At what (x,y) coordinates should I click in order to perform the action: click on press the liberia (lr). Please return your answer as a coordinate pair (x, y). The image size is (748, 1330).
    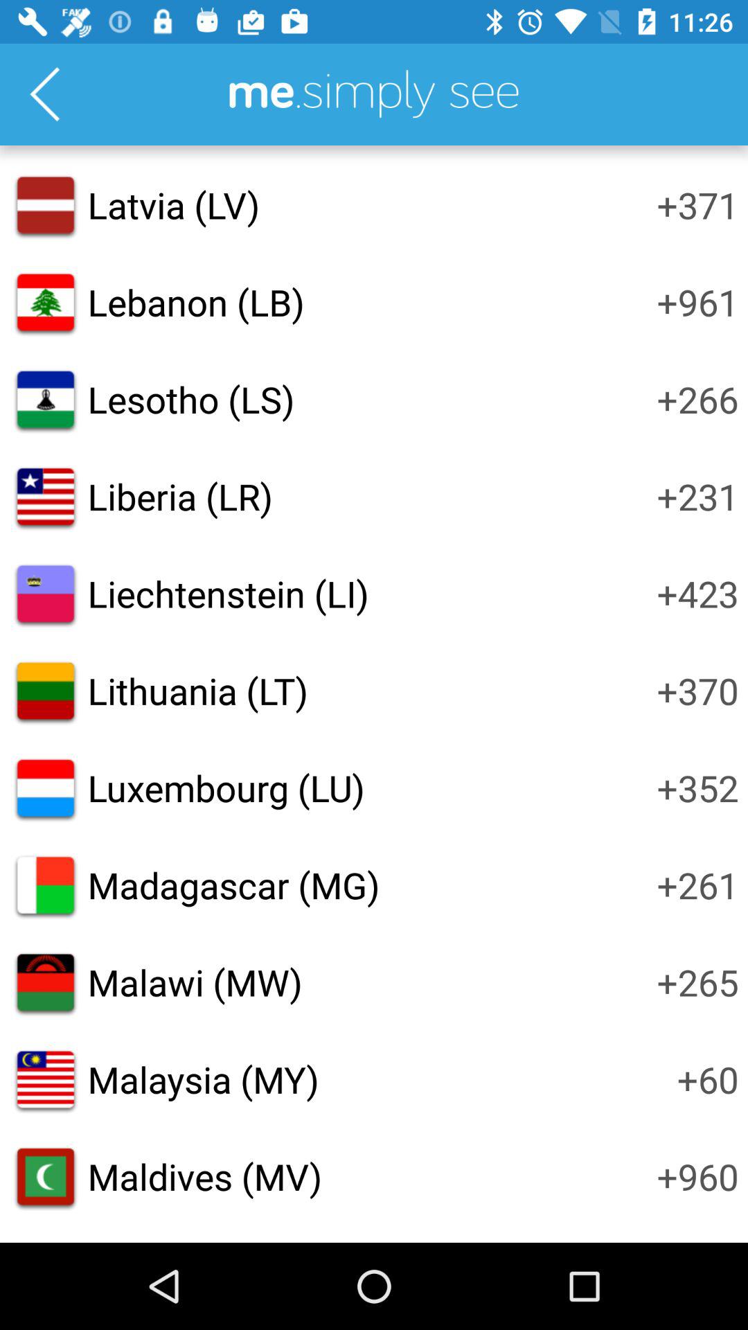
    Looking at the image, I should click on (180, 496).